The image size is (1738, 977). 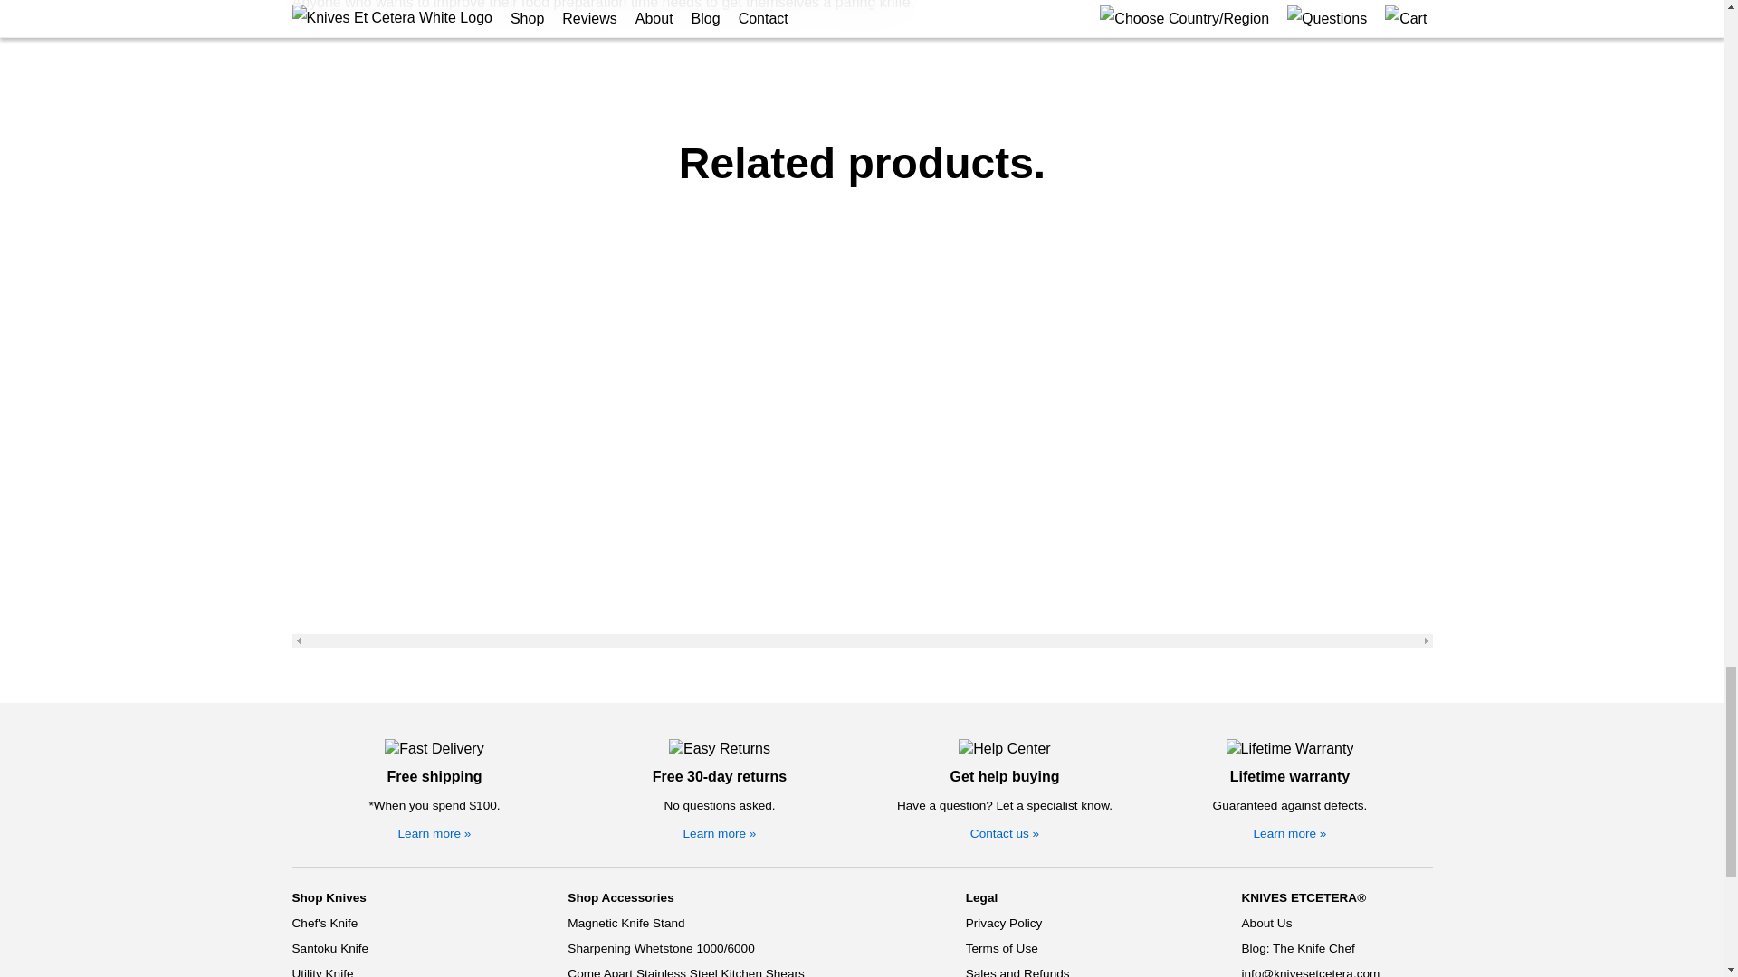 What do you see at coordinates (349, 518) in the screenshot?
I see `Chef's Knife` at bounding box center [349, 518].